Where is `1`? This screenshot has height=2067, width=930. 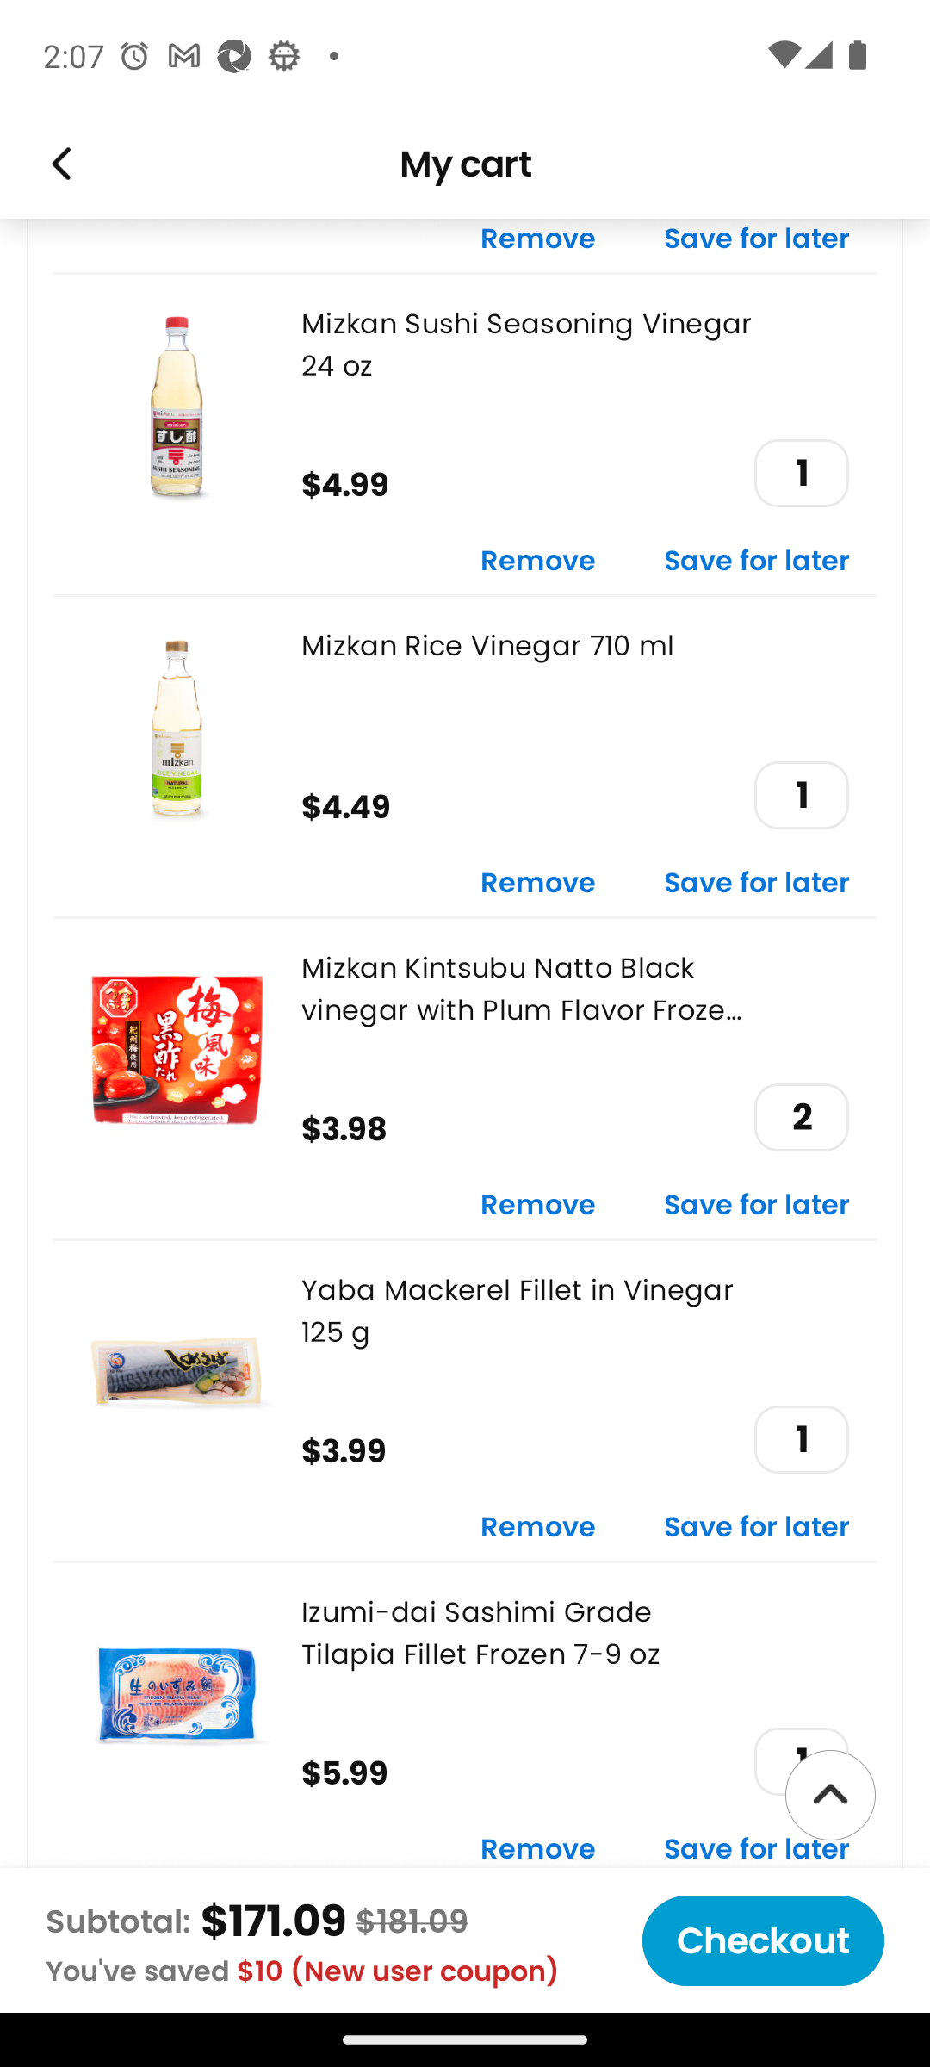
1 is located at coordinates (801, 472).